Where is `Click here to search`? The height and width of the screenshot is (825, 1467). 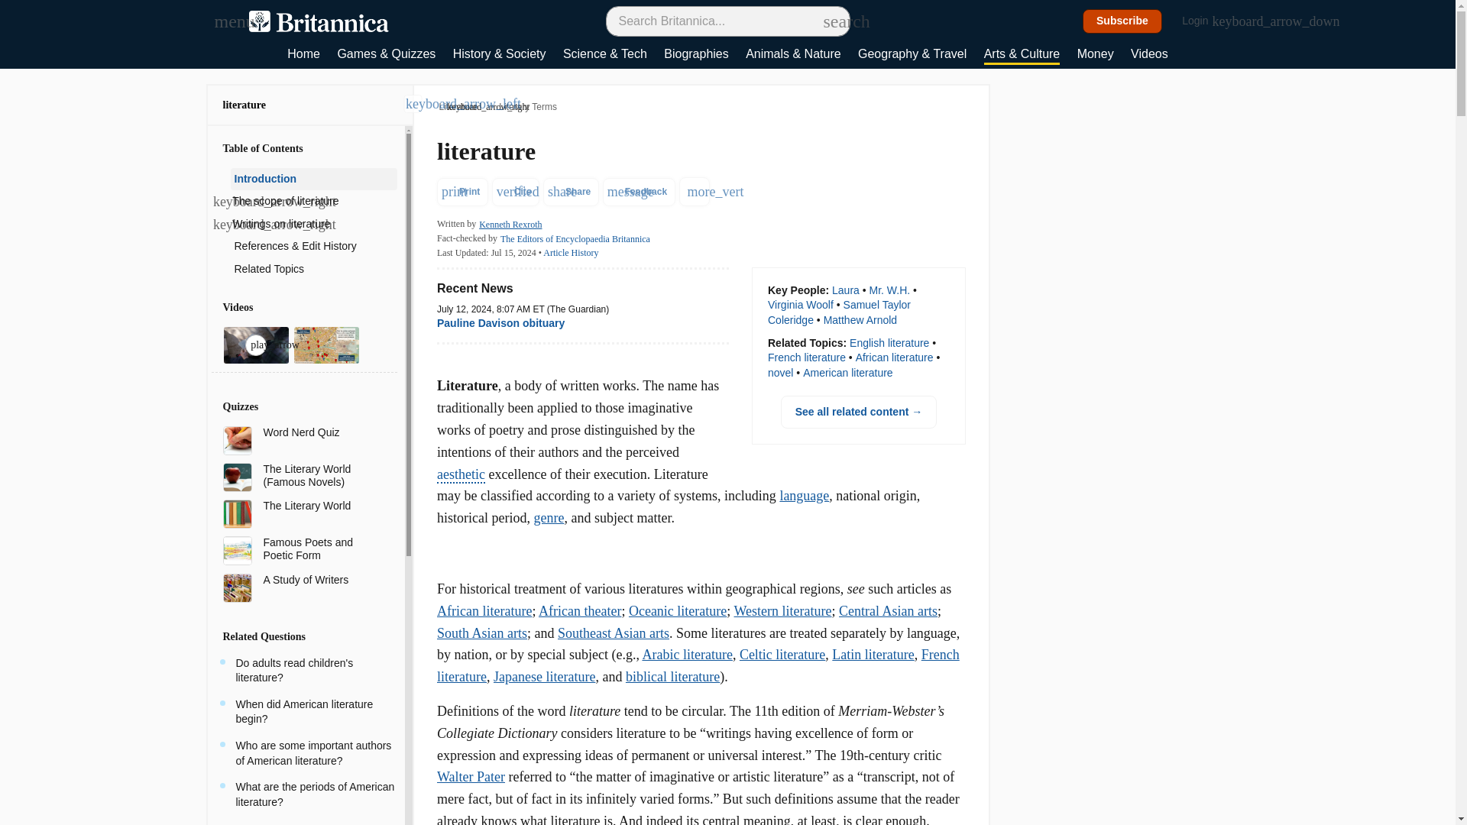
Click here to search is located at coordinates (831, 21).